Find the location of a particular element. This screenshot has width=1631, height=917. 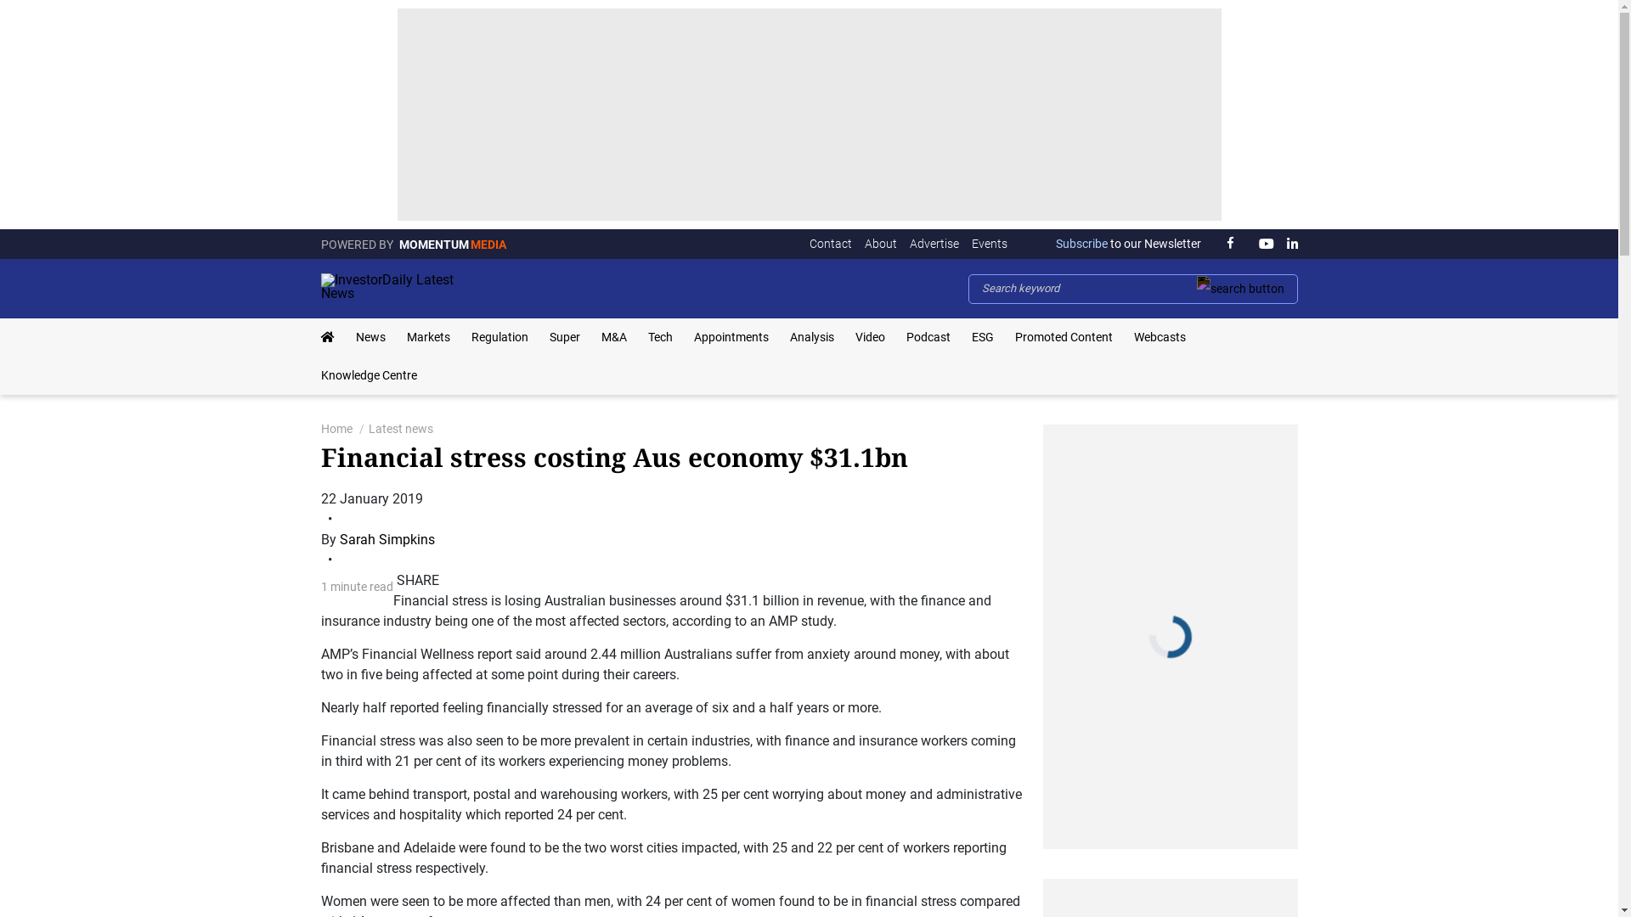

Subscribe is located at coordinates (1082, 244).